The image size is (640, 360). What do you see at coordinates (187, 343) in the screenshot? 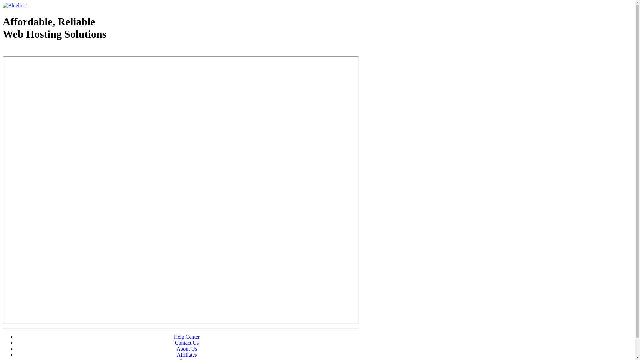
I see `Contact Us` at bounding box center [187, 343].